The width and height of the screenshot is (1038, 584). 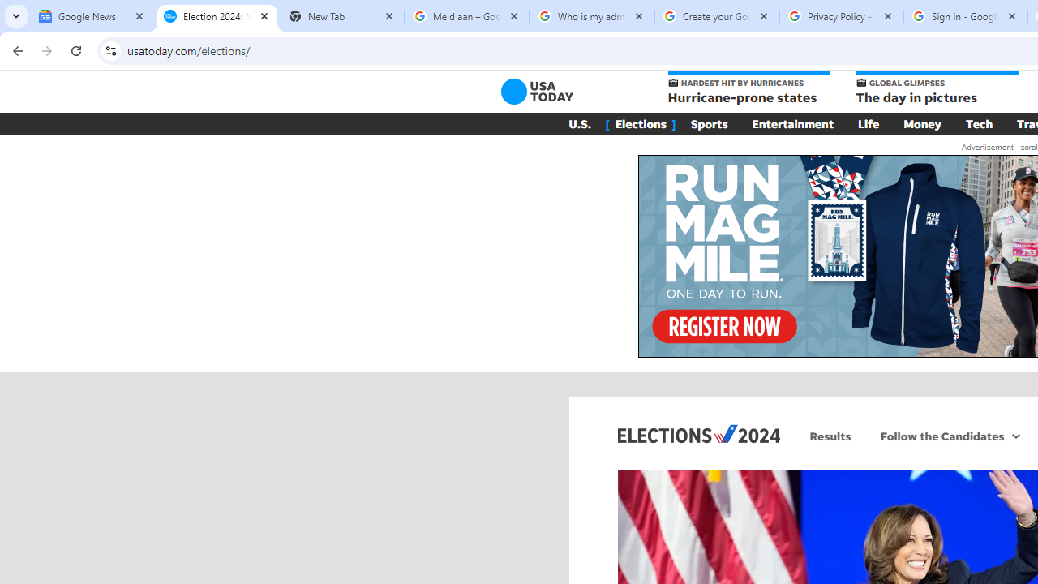 I want to click on Results, so click(x=830, y=436).